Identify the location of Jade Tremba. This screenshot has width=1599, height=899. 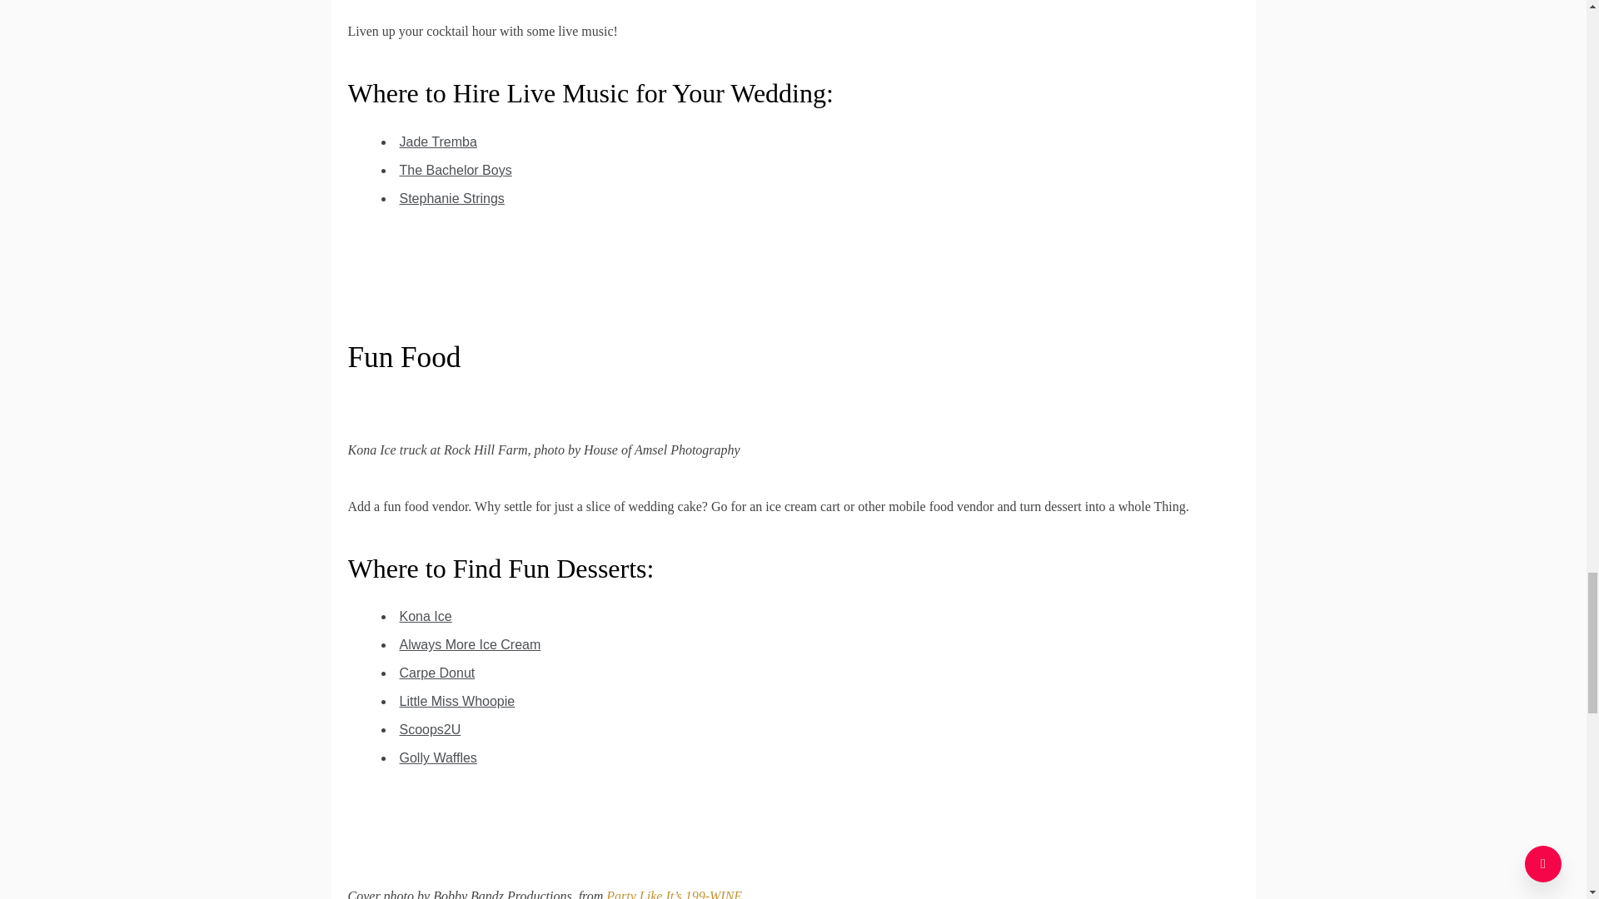
(438, 142).